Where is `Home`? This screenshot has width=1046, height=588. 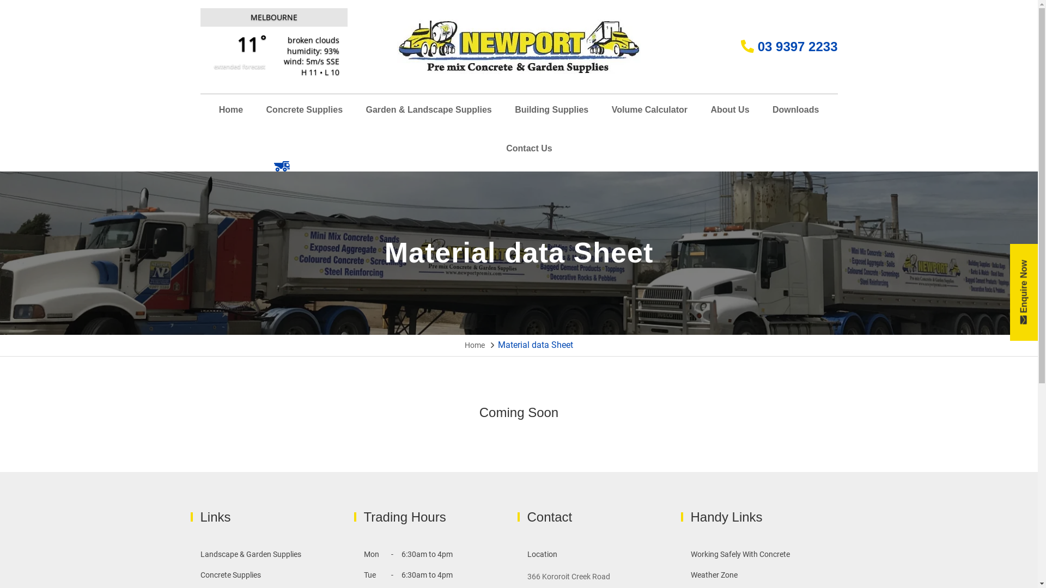 Home is located at coordinates (475, 345).